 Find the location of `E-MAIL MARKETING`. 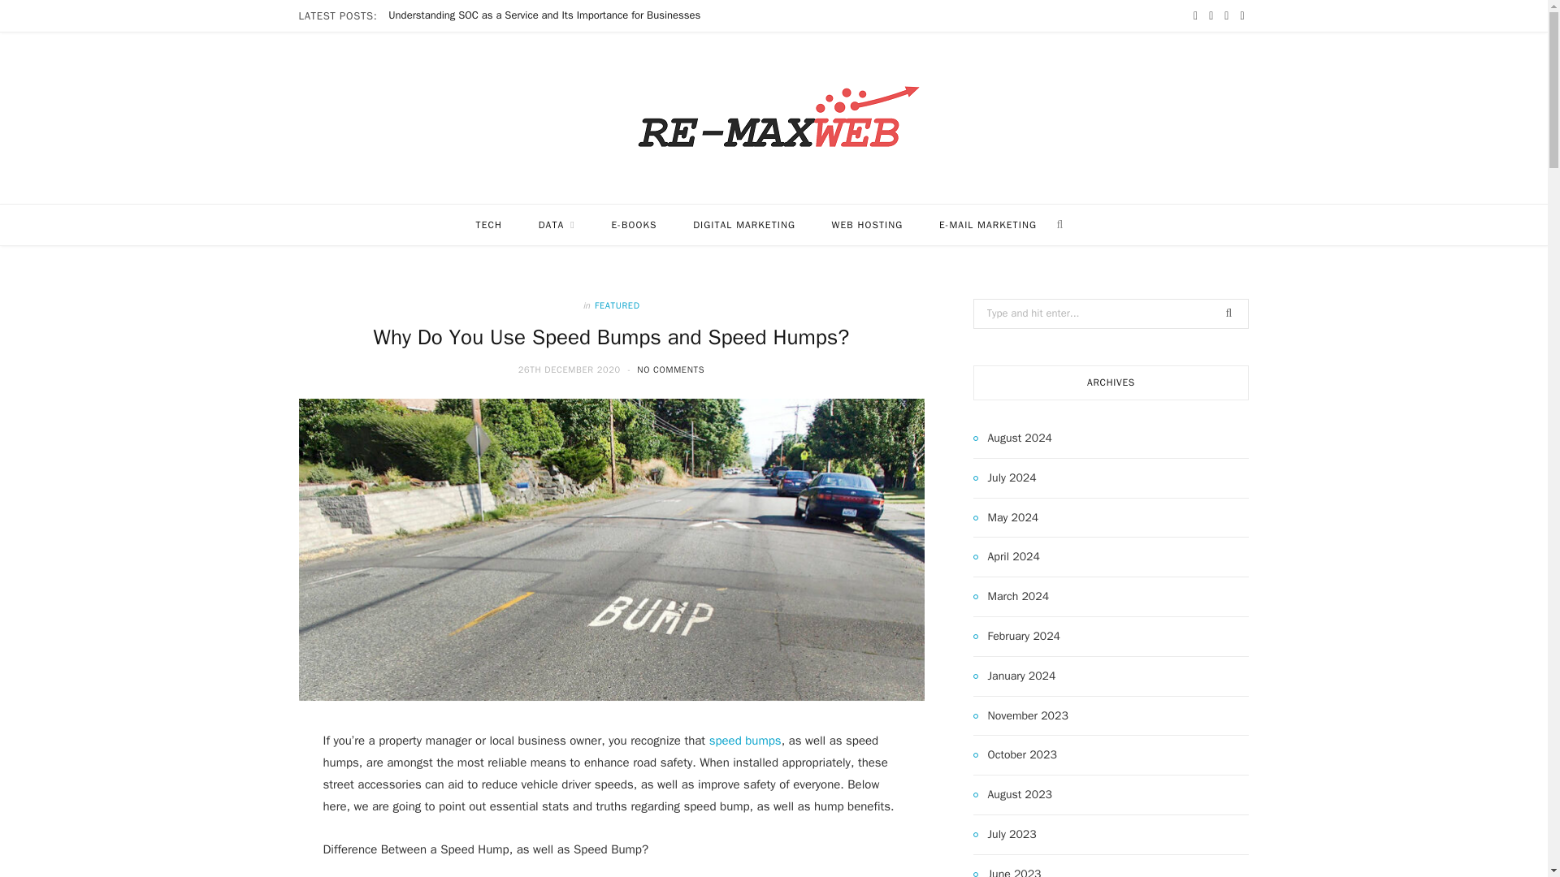

E-MAIL MARKETING is located at coordinates (988, 224).